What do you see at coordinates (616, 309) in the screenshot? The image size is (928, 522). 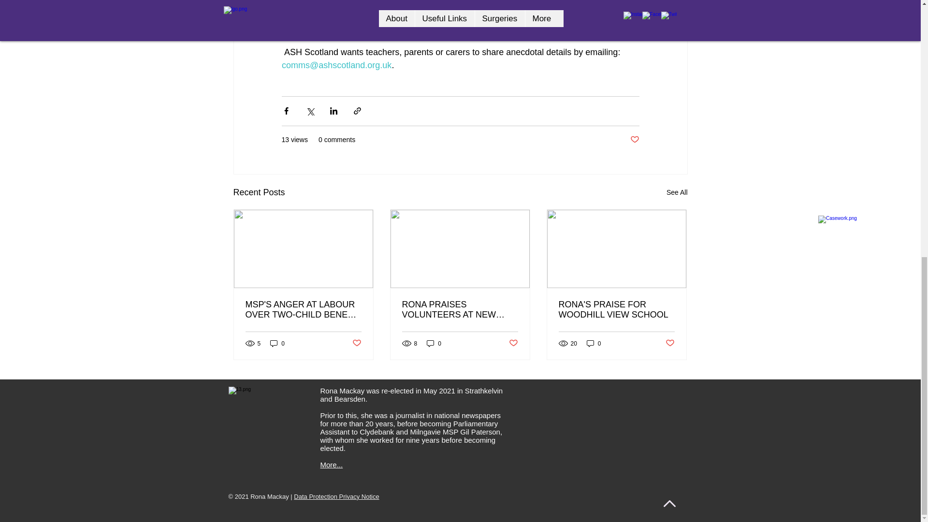 I see `RONA'S PRAISE FOR WOODHILL VIEW SCHOOL` at bounding box center [616, 309].